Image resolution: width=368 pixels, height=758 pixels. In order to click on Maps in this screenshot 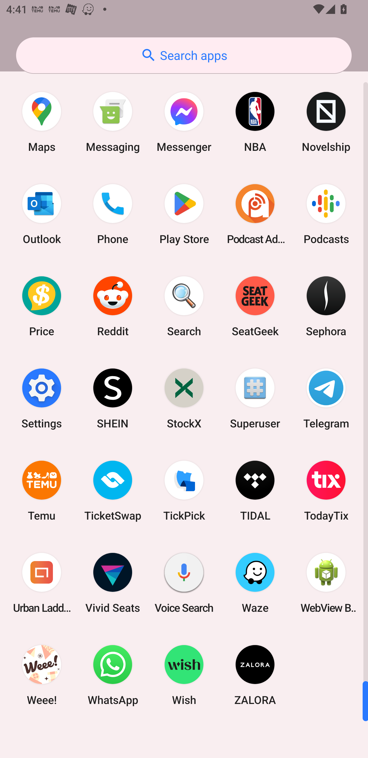, I will do `click(42, 122)`.